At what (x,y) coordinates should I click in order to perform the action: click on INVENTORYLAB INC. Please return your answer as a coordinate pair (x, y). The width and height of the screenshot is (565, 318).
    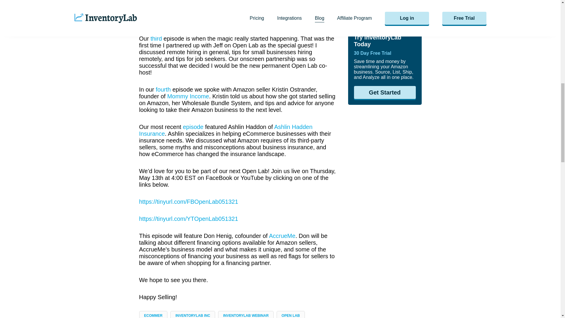
    Looking at the image, I should click on (192, 315).